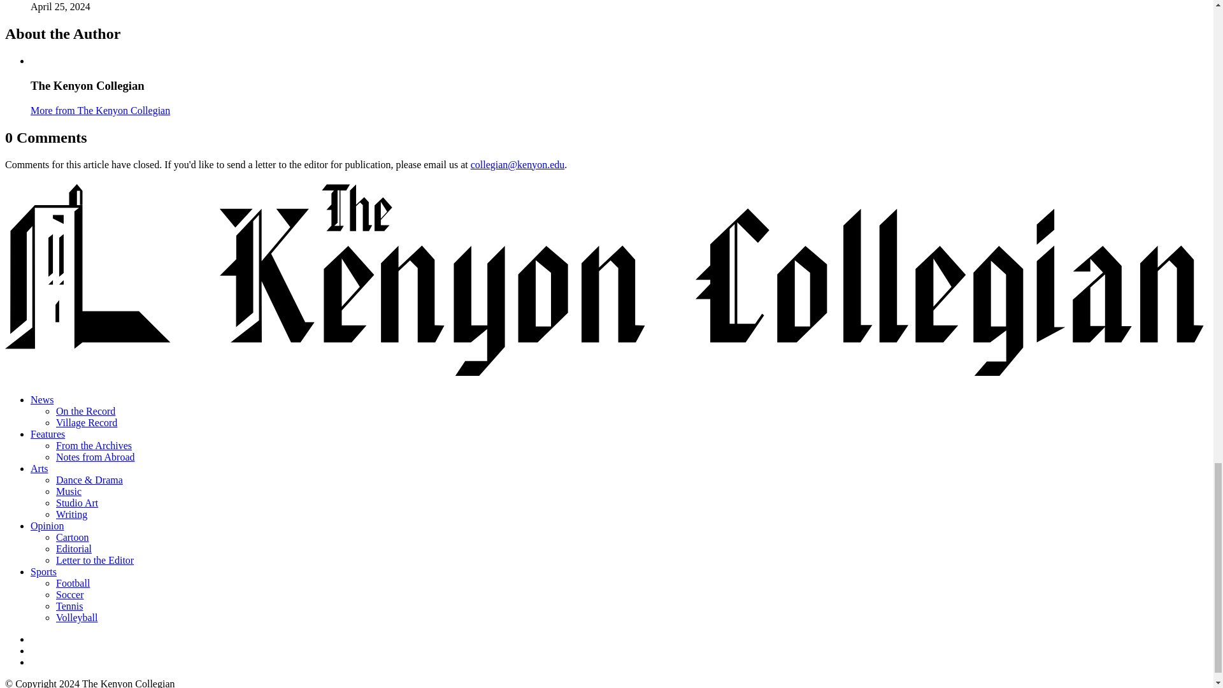  I want to click on More from The Kenyon Collegian, so click(100, 111).